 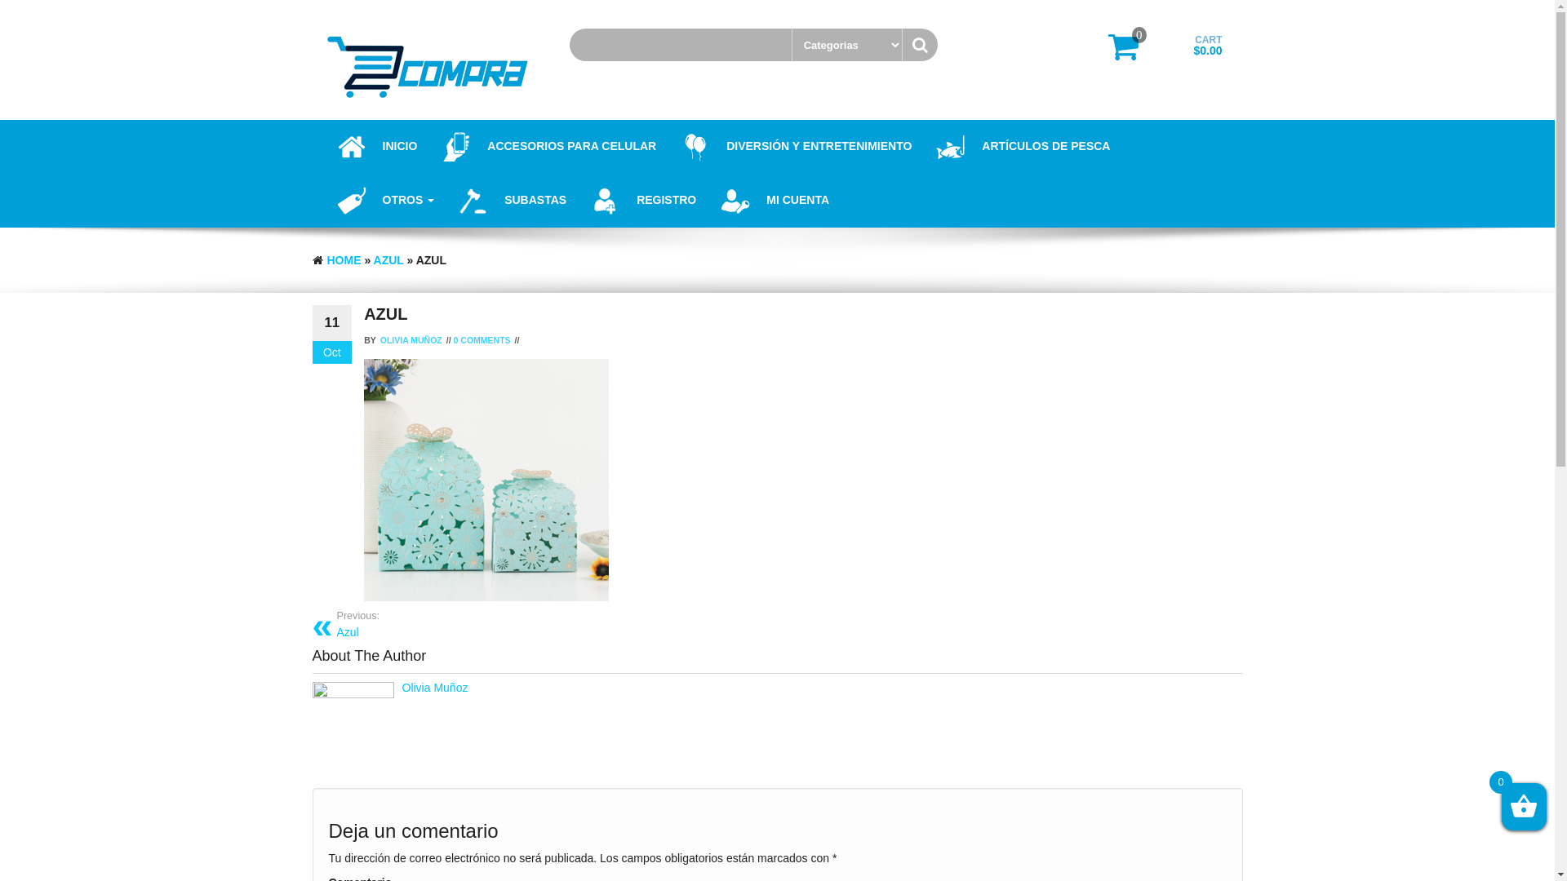 What do you see at coordinates (643, 201) in the screenshot?
I see `REGISTRO` at bounding box center [643, 201].